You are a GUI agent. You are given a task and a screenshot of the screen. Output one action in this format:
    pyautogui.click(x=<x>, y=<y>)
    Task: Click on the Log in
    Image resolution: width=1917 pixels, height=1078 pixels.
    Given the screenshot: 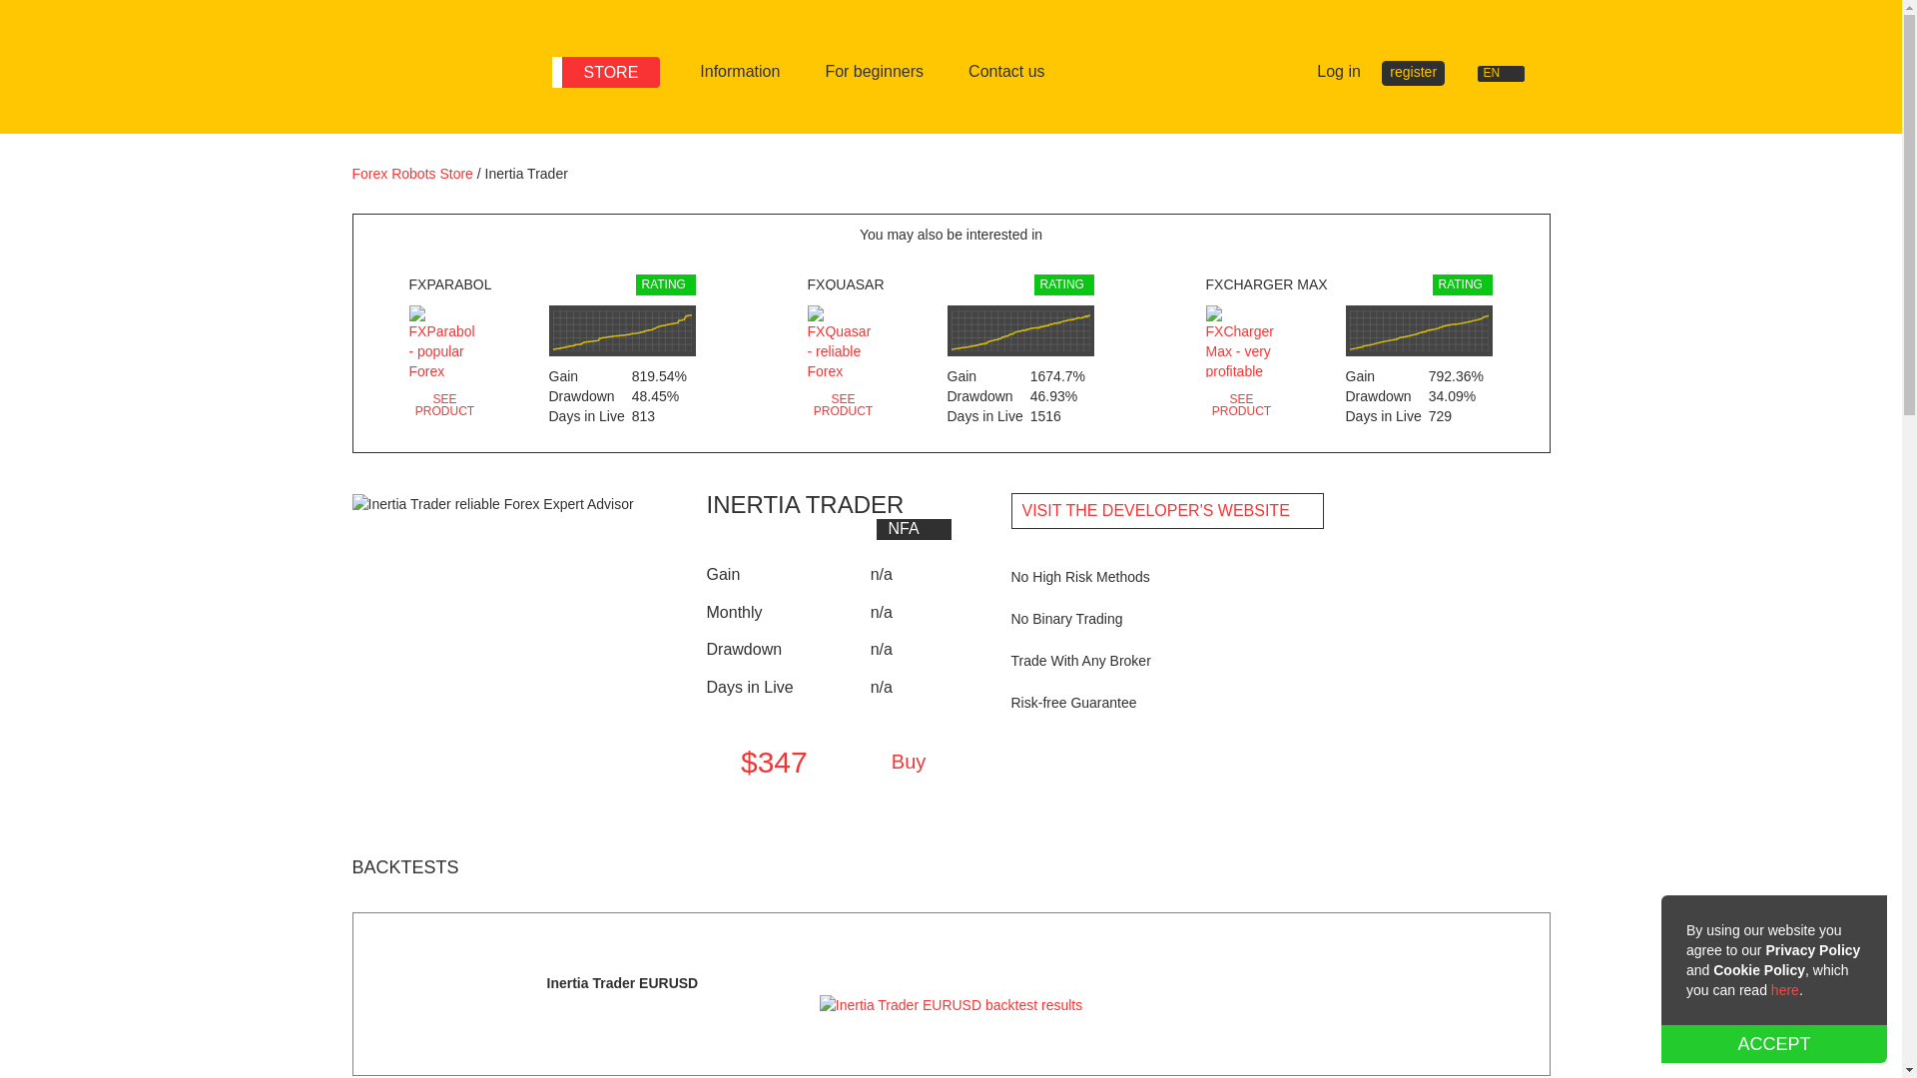 What is the action you would take?
    pyautogui.click(x=1329, y=72)
    